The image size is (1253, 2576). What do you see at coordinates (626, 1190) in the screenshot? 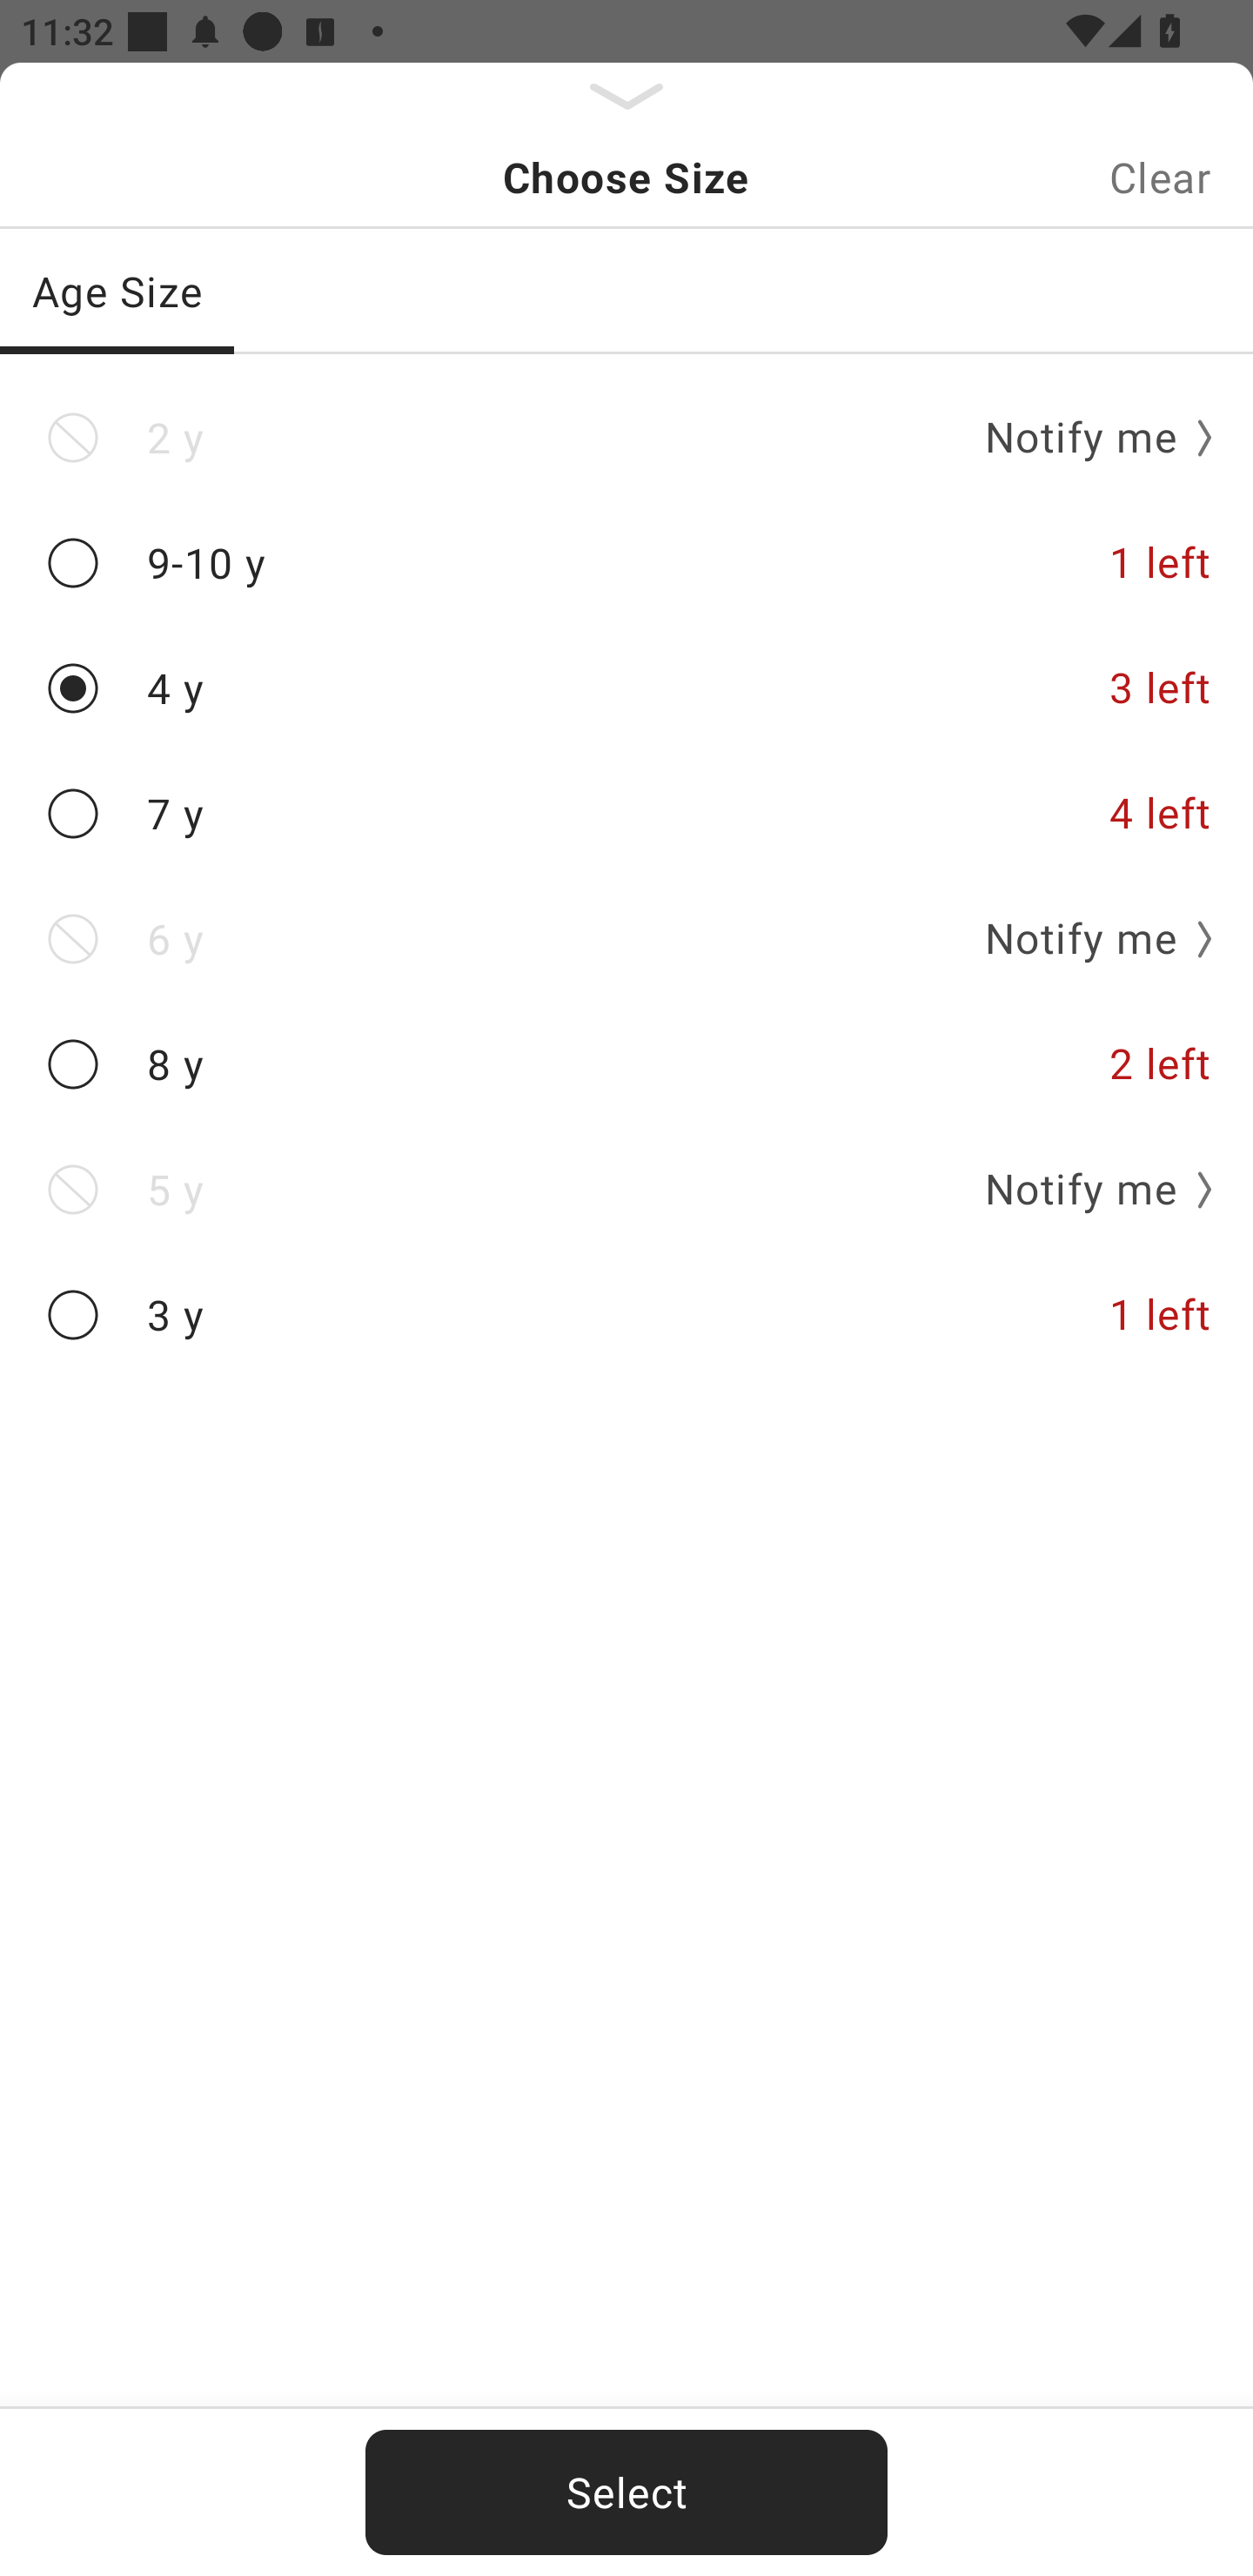
I see `5 y Notify me` at bounding box center [626, 1190].